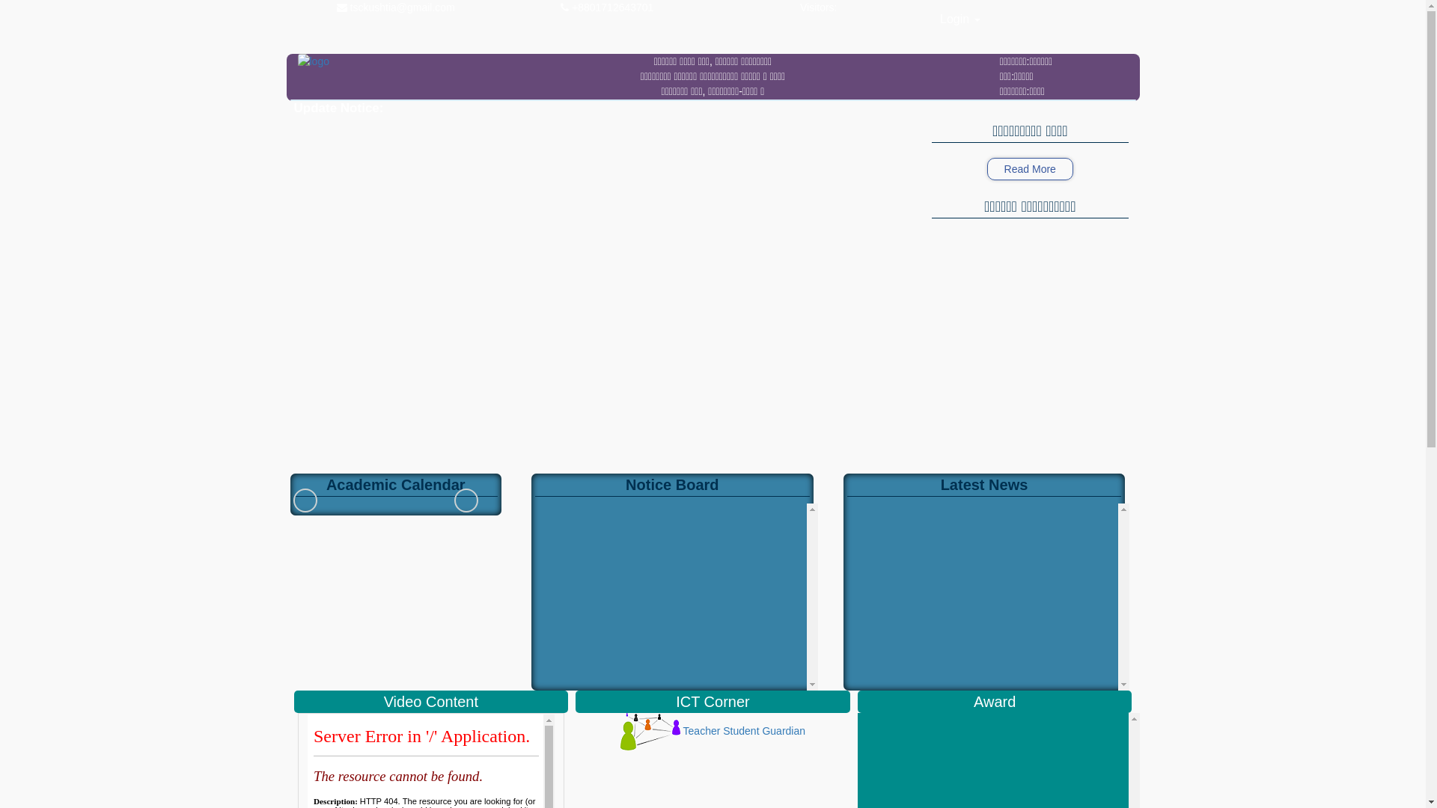 This screenshot has height=808, width=1437. I want to click on Login, so click(960, 19).